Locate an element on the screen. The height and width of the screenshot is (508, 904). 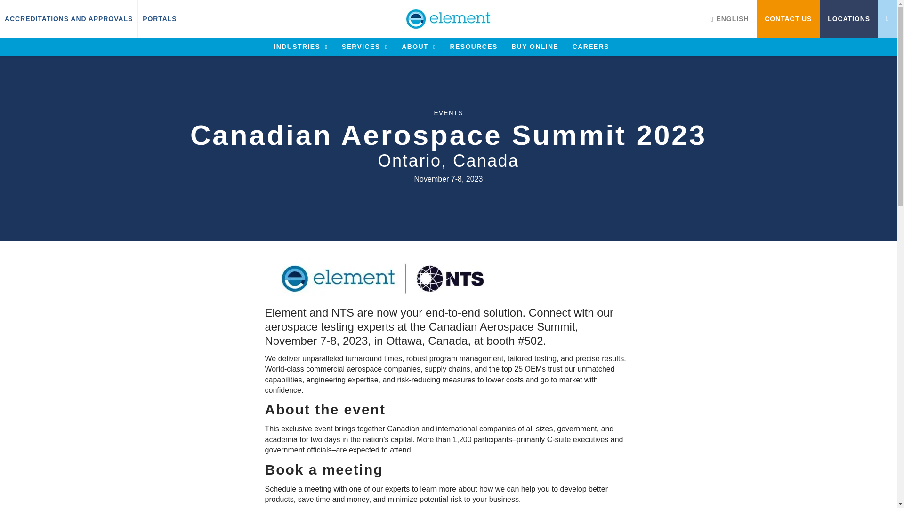
INDUSTRIES is located at coordinates (300, 46).